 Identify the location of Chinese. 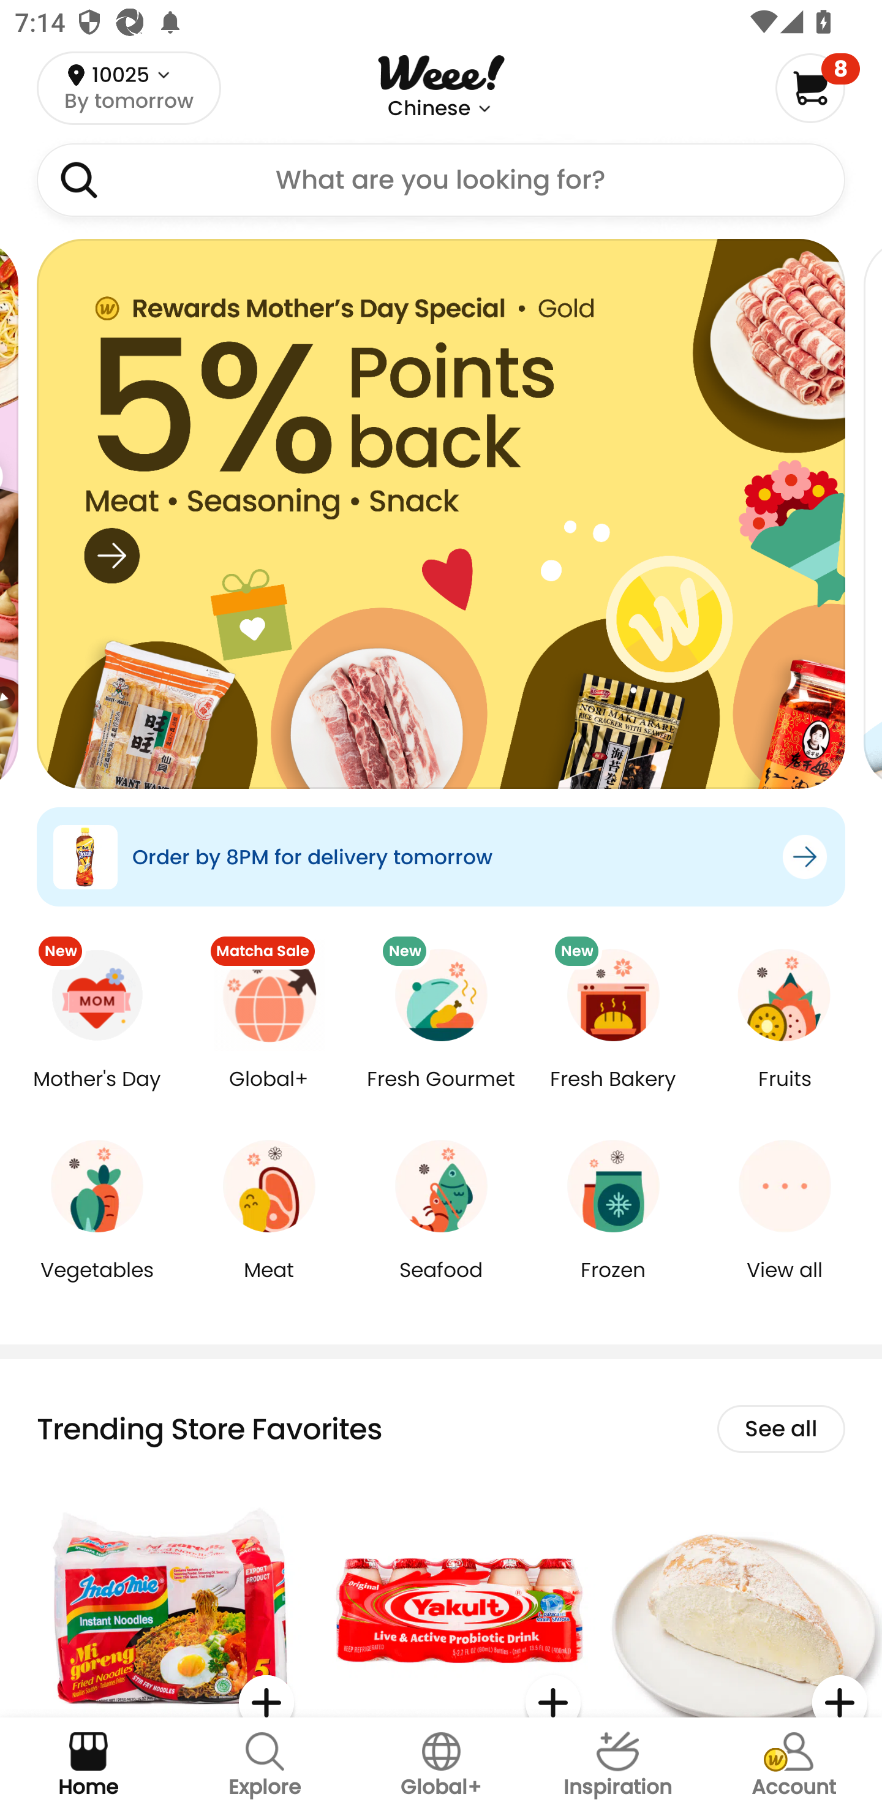
(429, 108).